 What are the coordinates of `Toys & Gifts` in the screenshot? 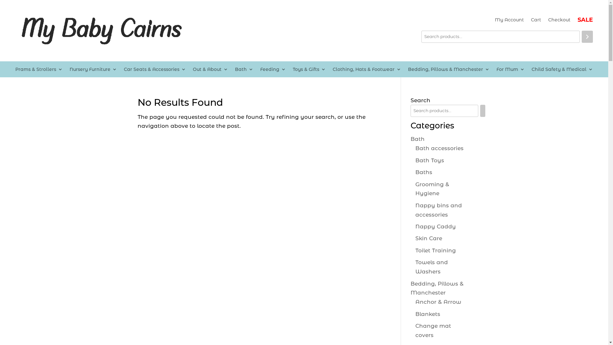 It's located at (309, 71).